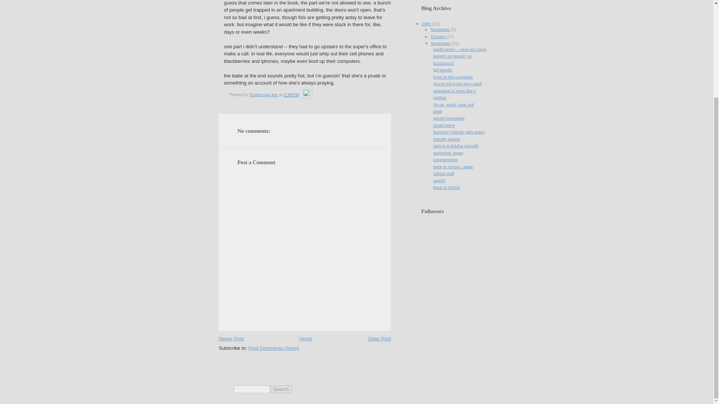  I want to click on keepin' on keepin' on, so click(452, 56).